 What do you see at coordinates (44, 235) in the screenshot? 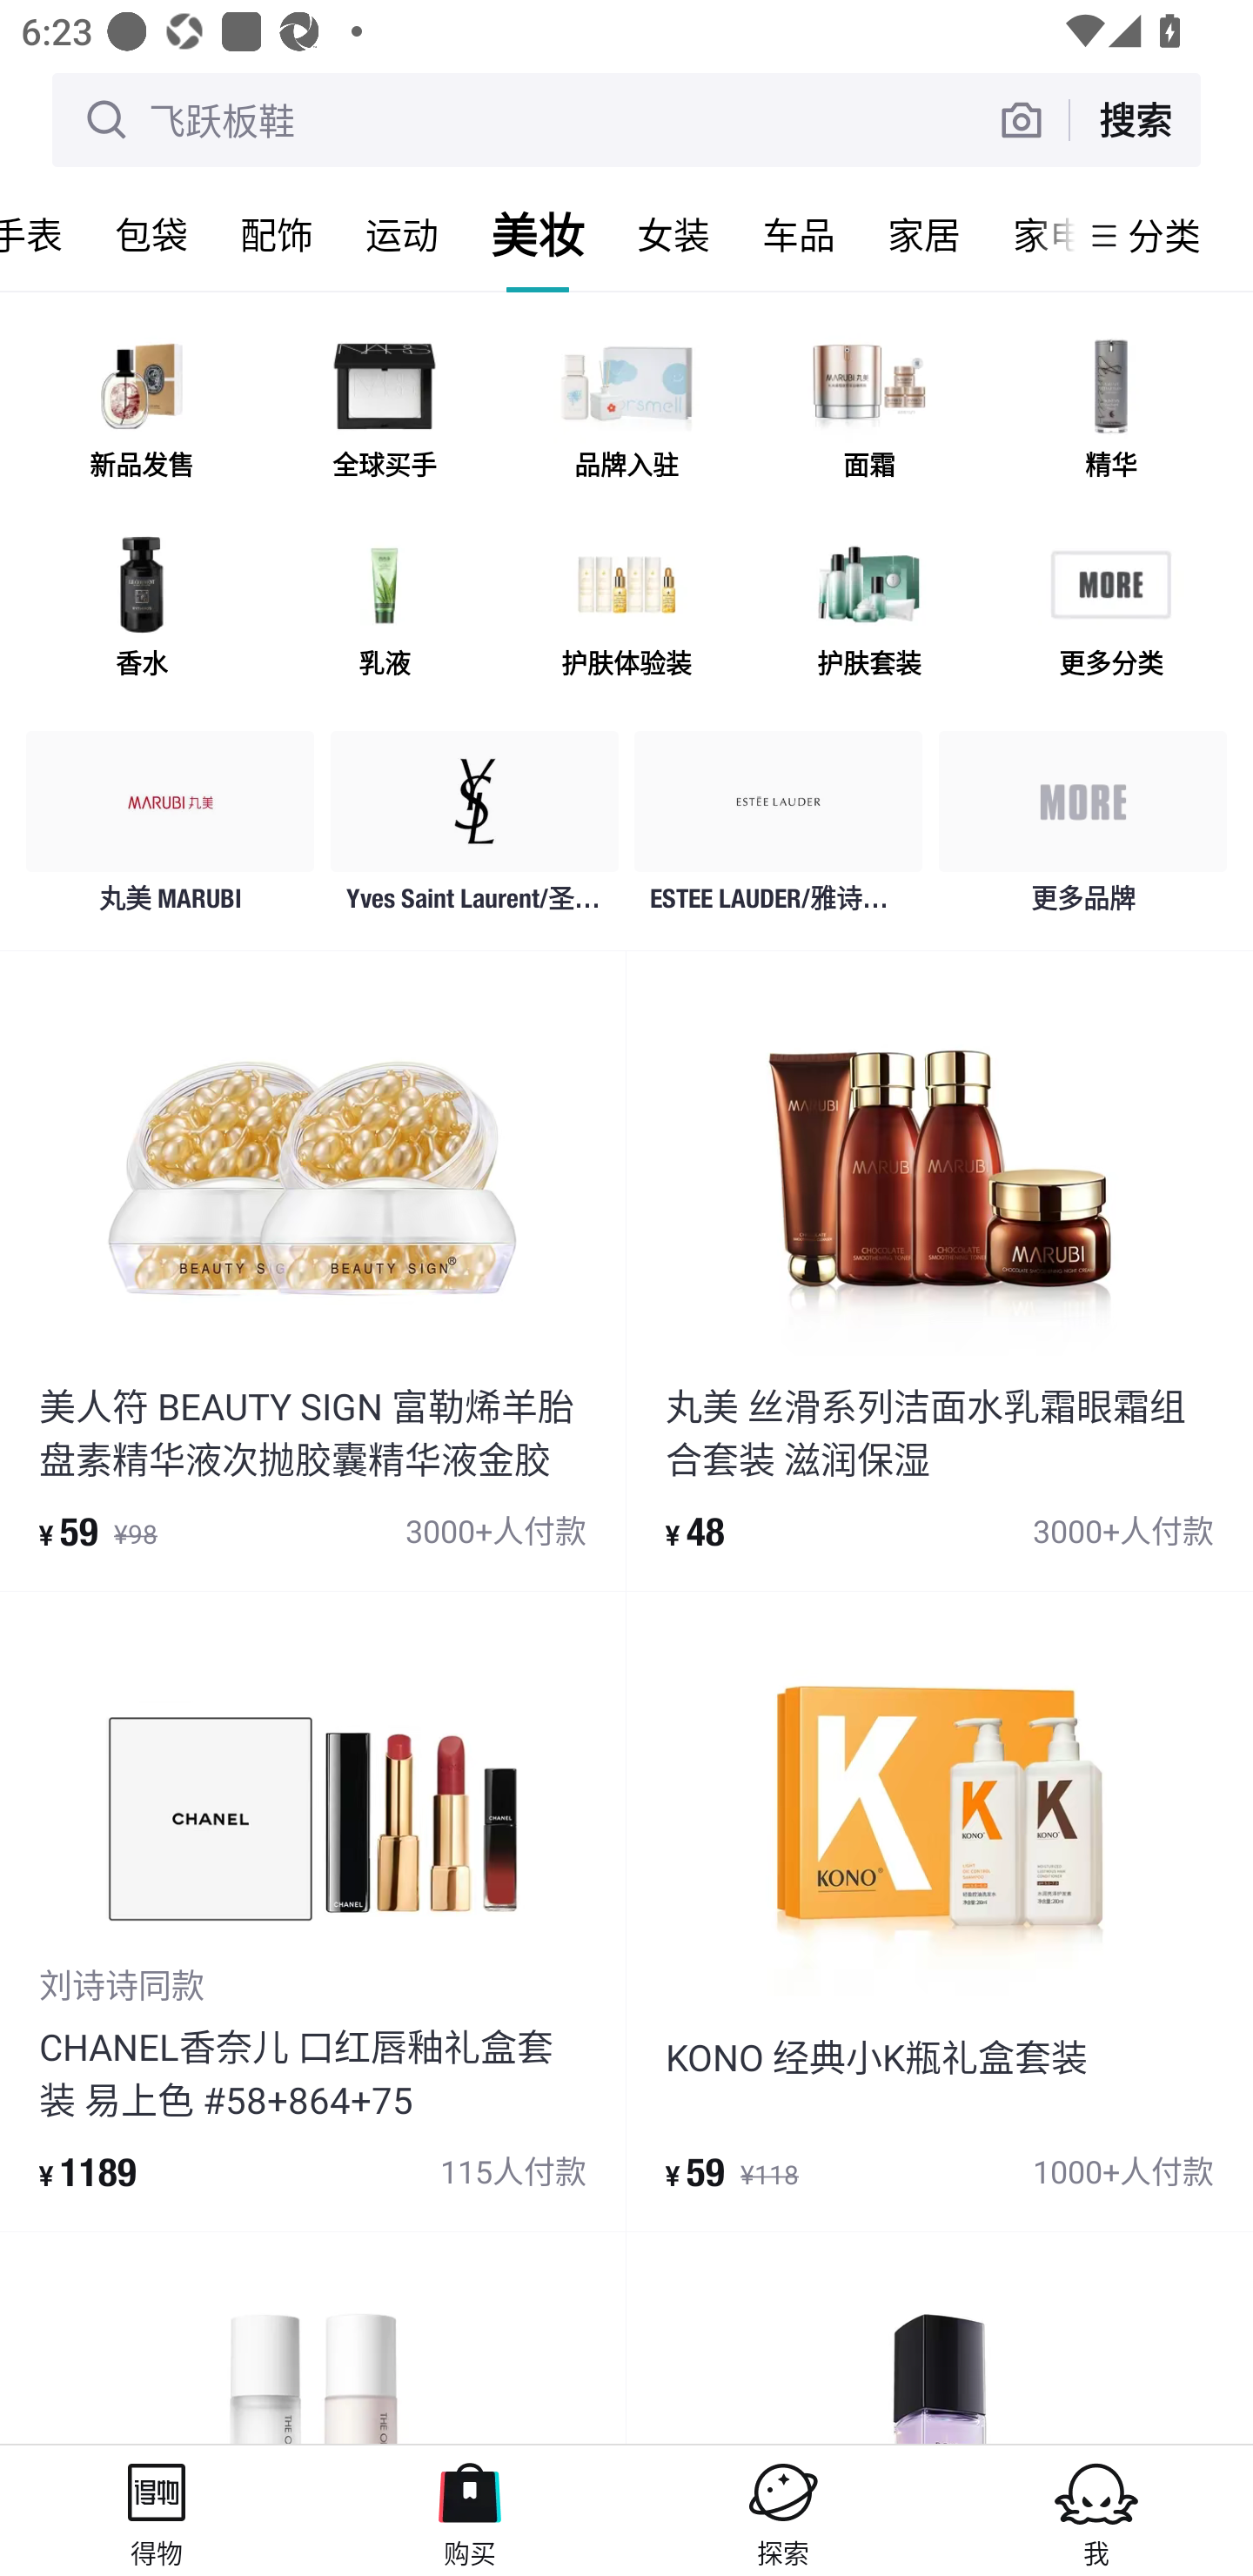
I see `手表` at bounding box center [44, 235].